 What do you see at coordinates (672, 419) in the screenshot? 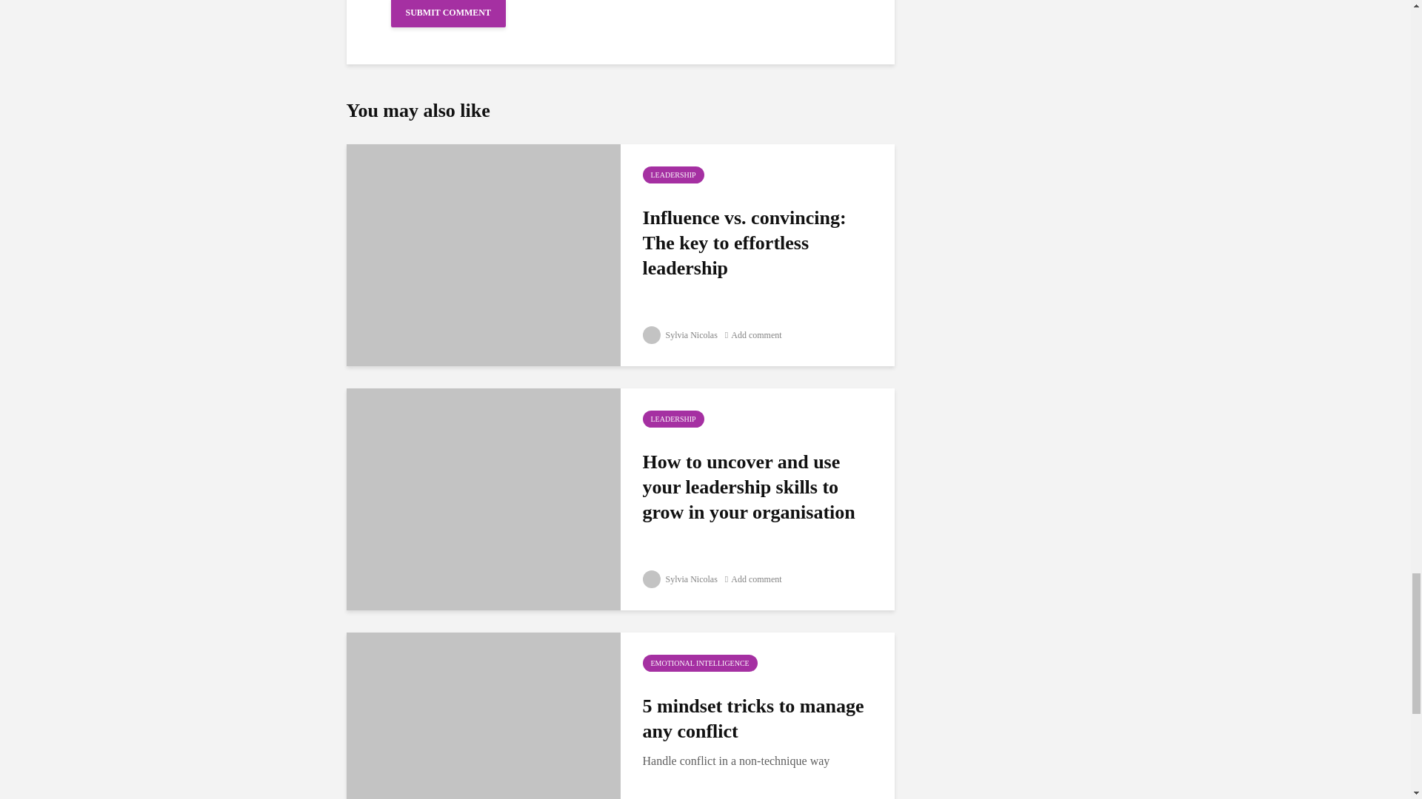
I see `LEADERSHIP` at bounding box center [672, 419].